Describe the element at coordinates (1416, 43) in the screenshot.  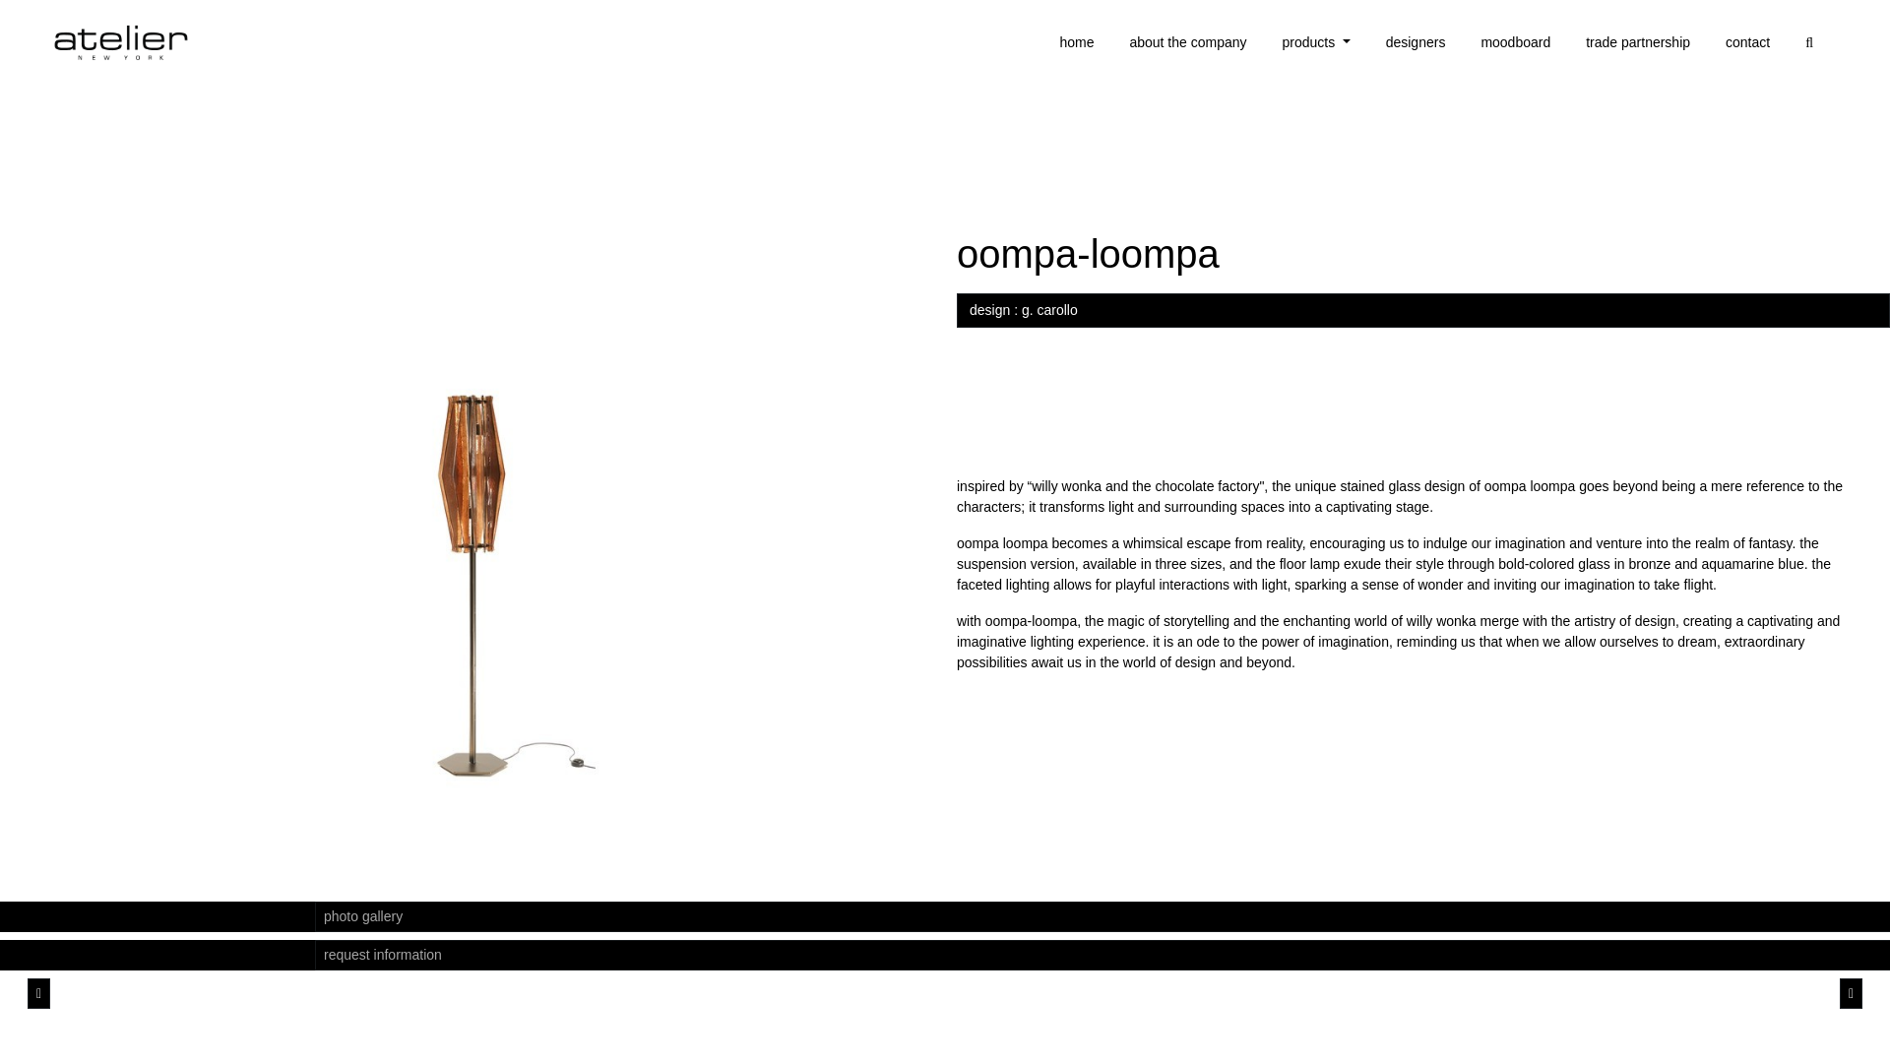
I see `designers` at that location.